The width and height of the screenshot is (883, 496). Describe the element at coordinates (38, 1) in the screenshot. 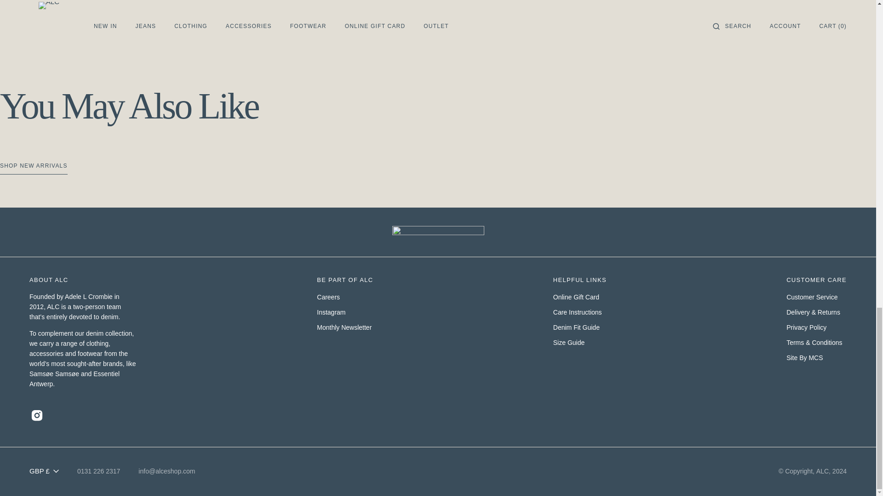

I see `Home` at that location.